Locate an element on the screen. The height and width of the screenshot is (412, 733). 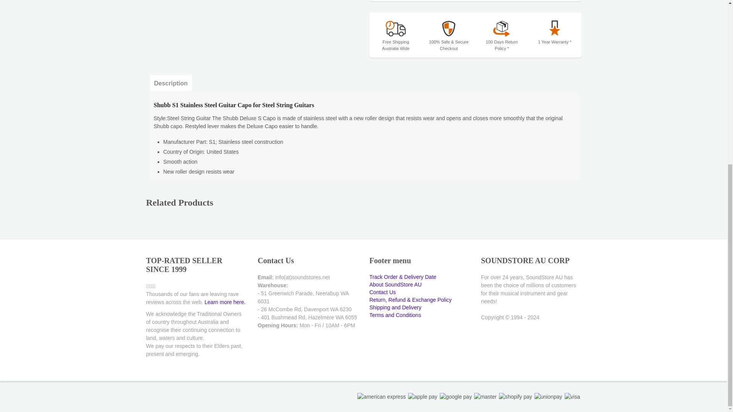
Description is located at coordinates (170, 83).